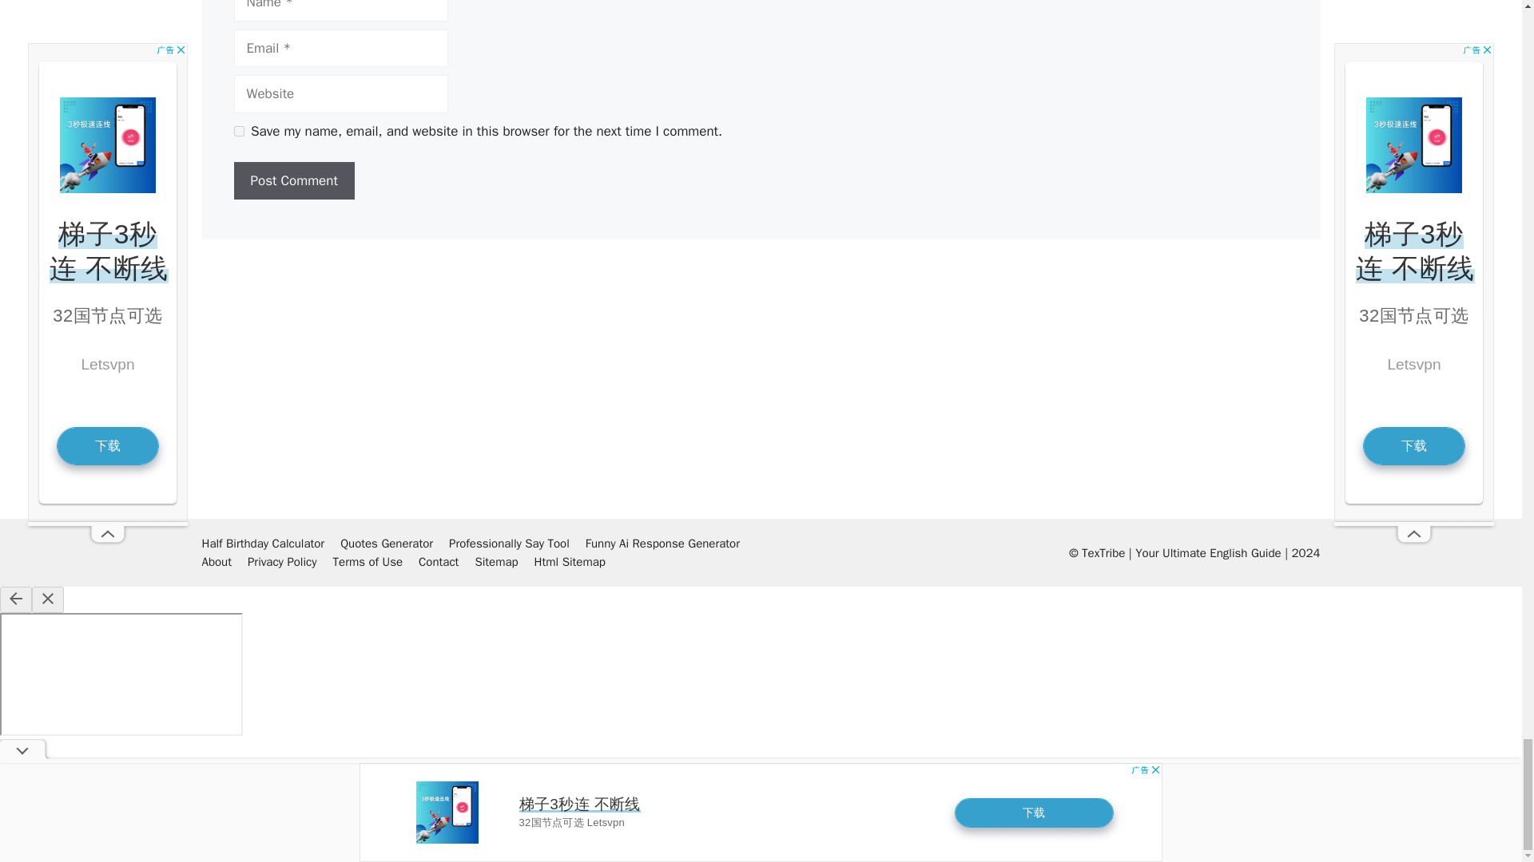 This screenshot has width=1534, height=862. What do you see at coordinates (293, 180) in the screenshot?
I see `Post Comment` at bounding box center [293, 180].